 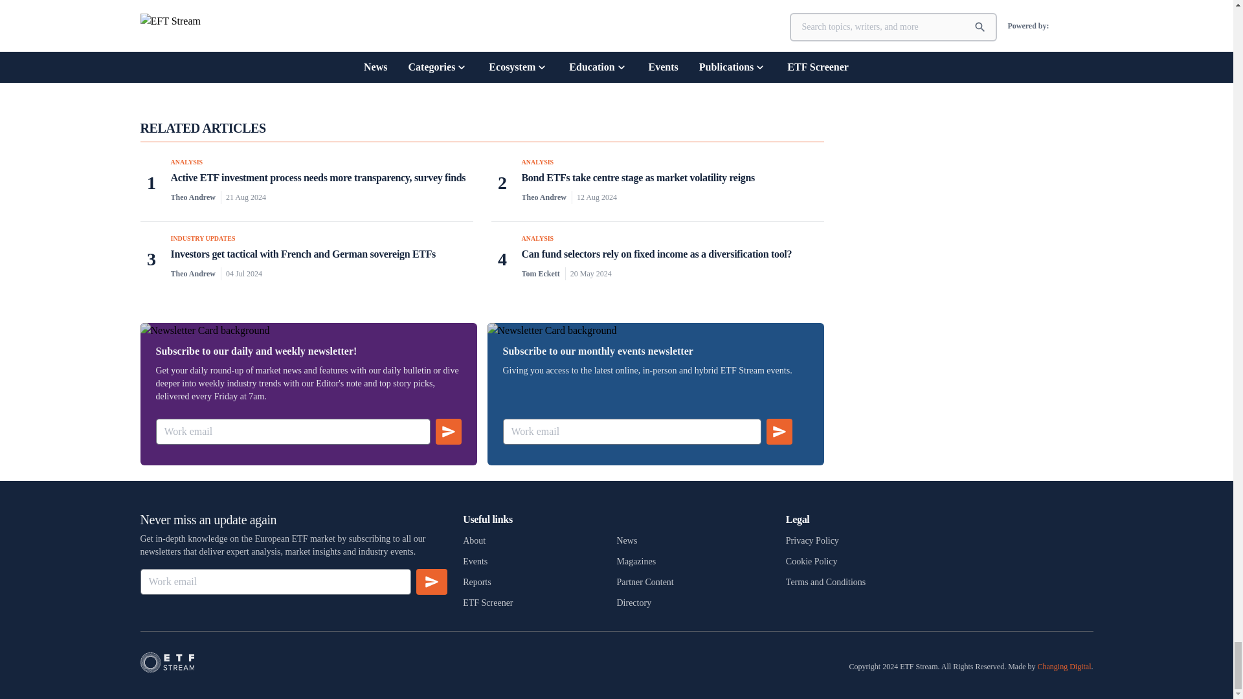 I want to click on GOVERNMENT BONDS, so click(x=530, y=65).